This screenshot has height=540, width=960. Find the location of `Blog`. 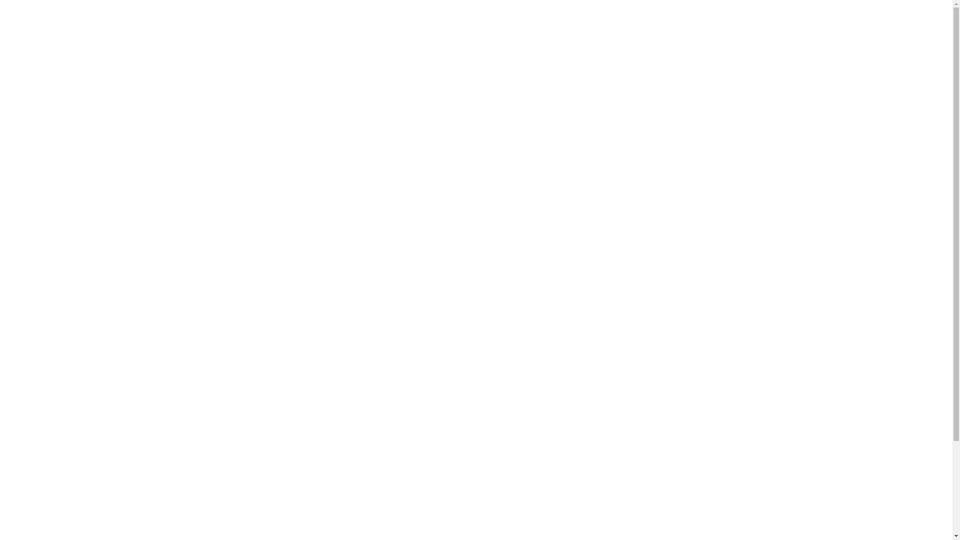

Blog is located at coordinates (666, 22).